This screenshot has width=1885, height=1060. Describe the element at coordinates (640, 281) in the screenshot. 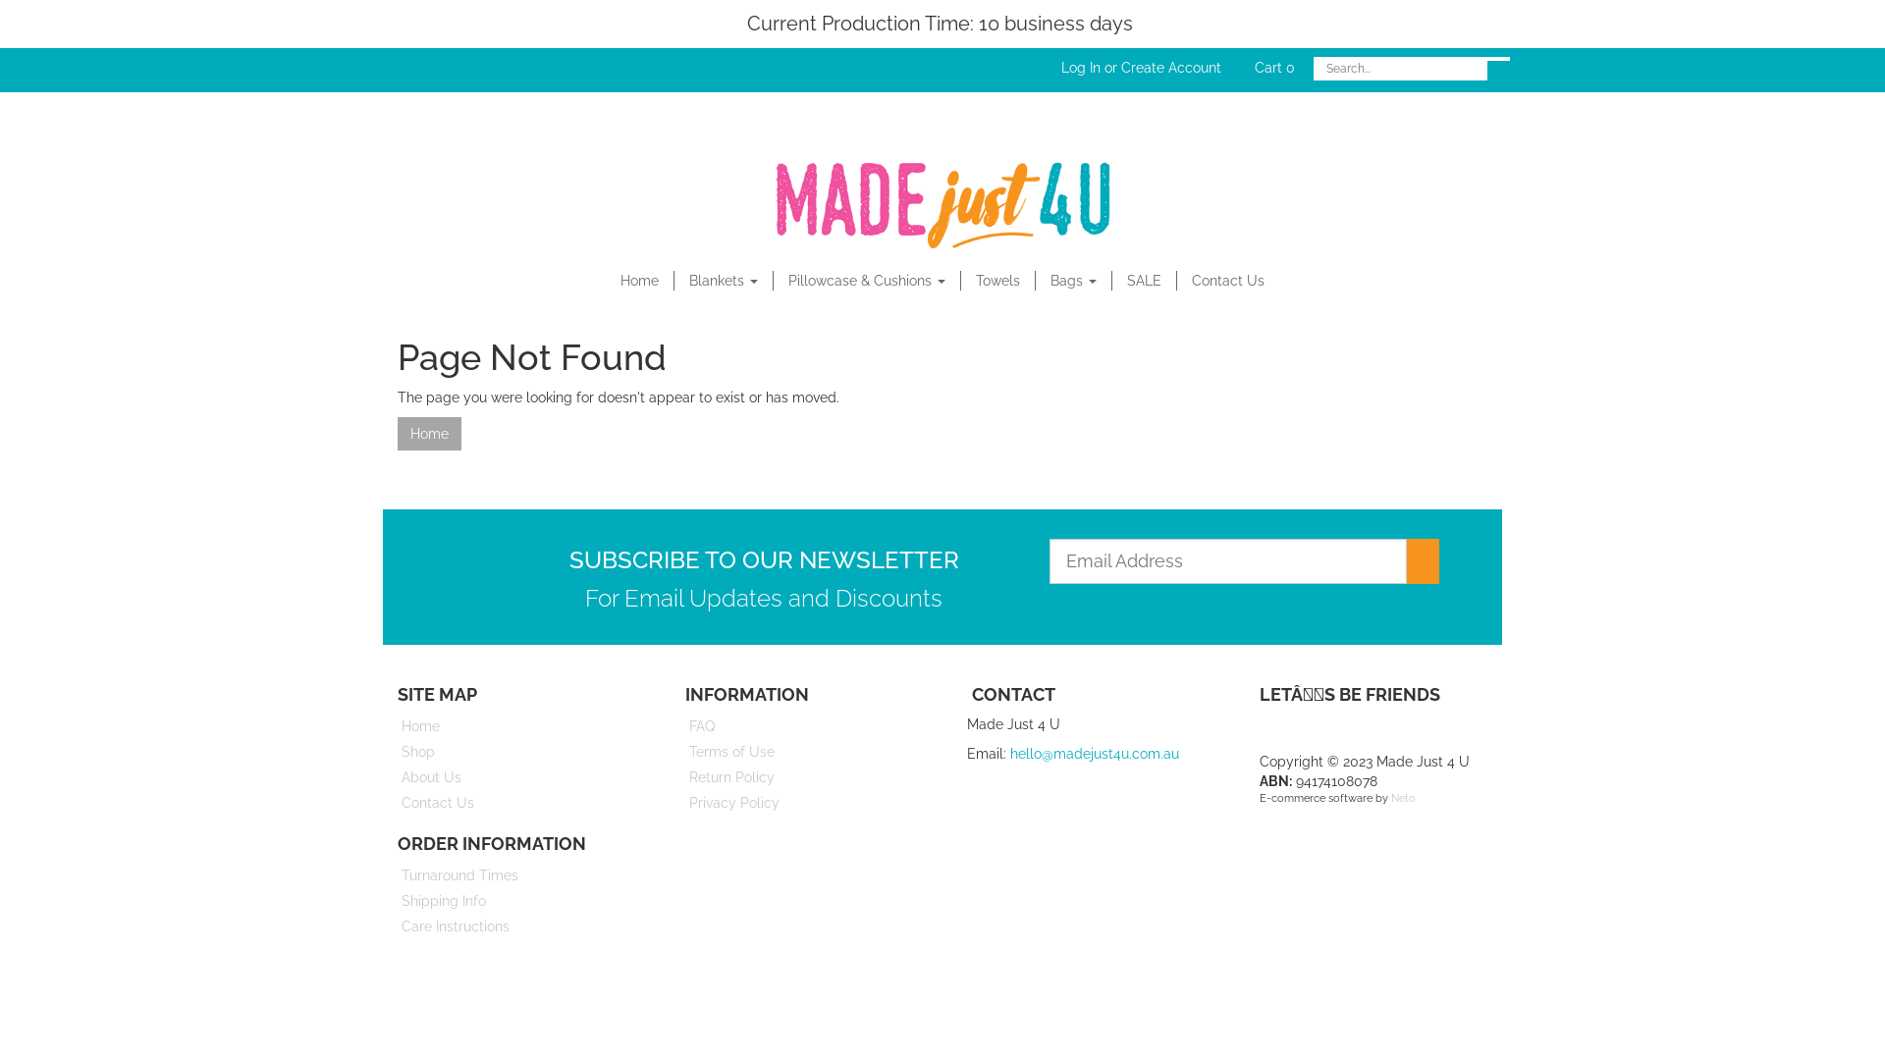

I see `Home` at that location.